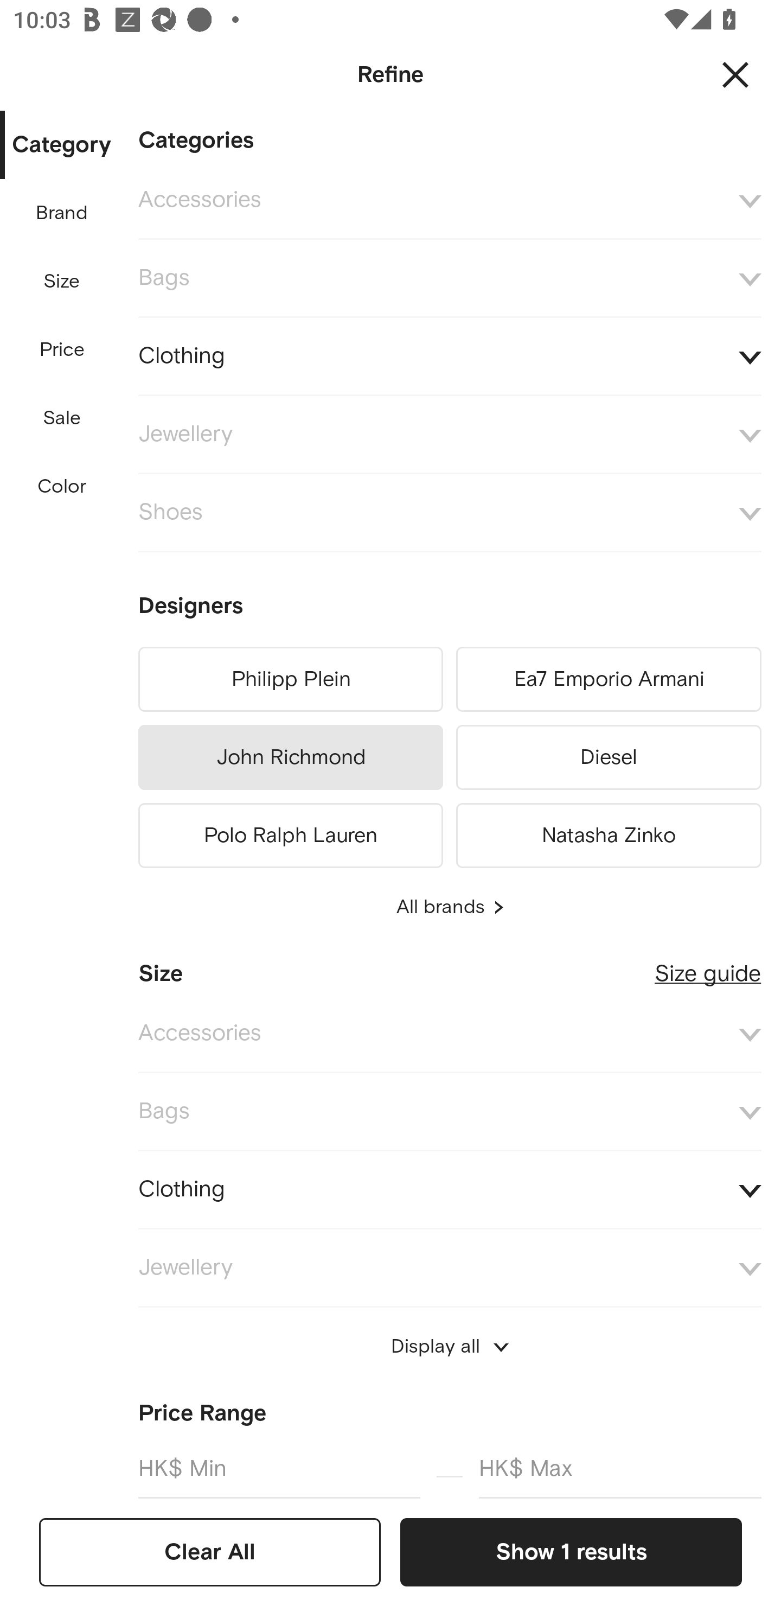 Image resolution: width=781 pixels, height=1606 pixels. Describe the element at coordinates (279, 1468) in the screenshot. I see `HK$ Min` at that location.